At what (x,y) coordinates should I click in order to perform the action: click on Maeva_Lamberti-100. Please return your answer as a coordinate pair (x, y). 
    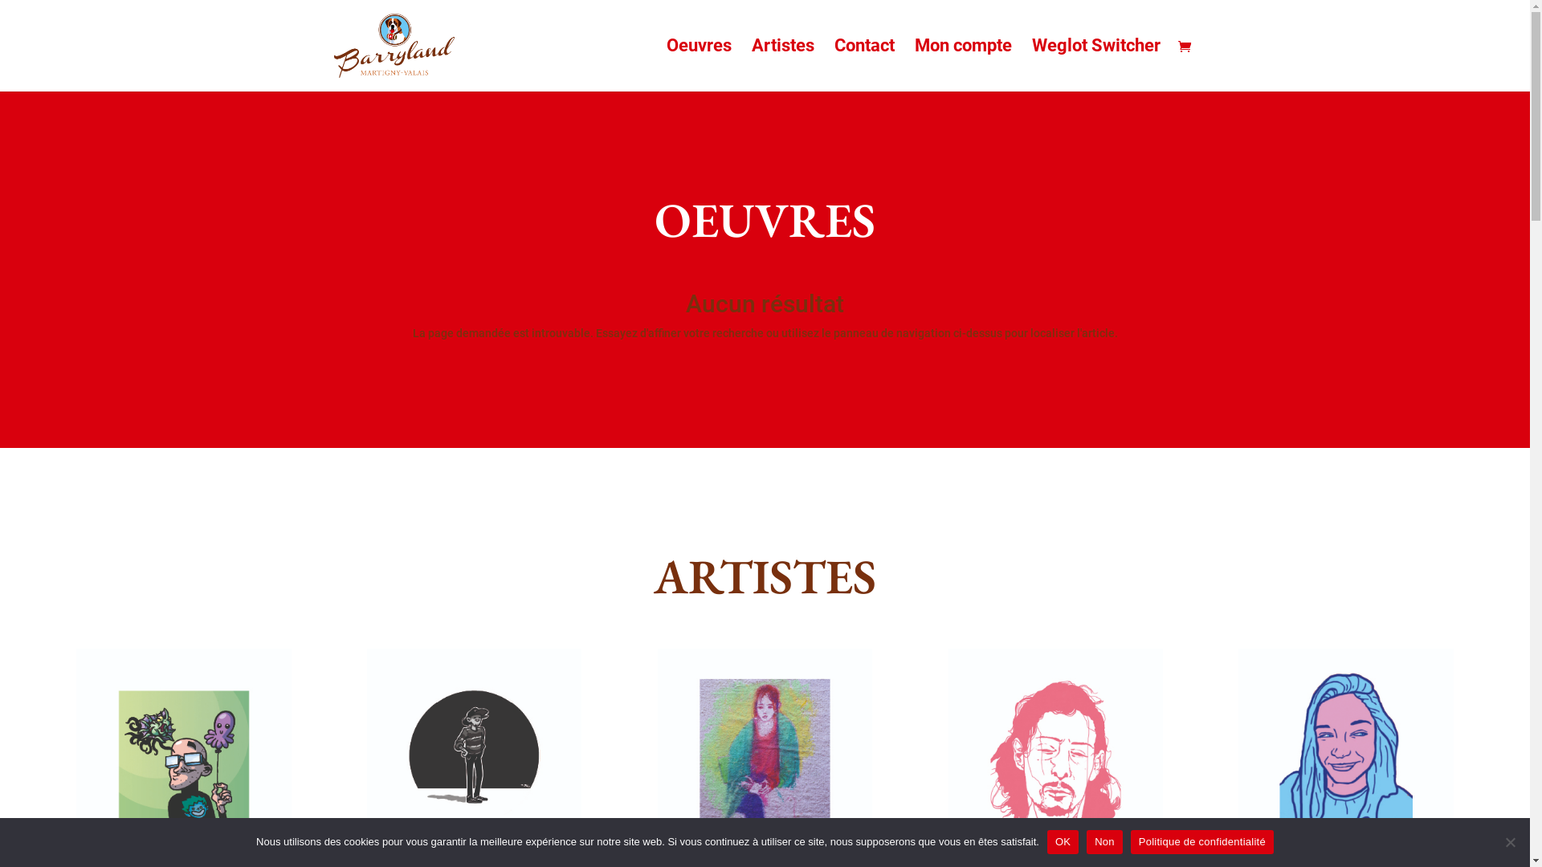
    Looking at the image, I should click on (765, 756).